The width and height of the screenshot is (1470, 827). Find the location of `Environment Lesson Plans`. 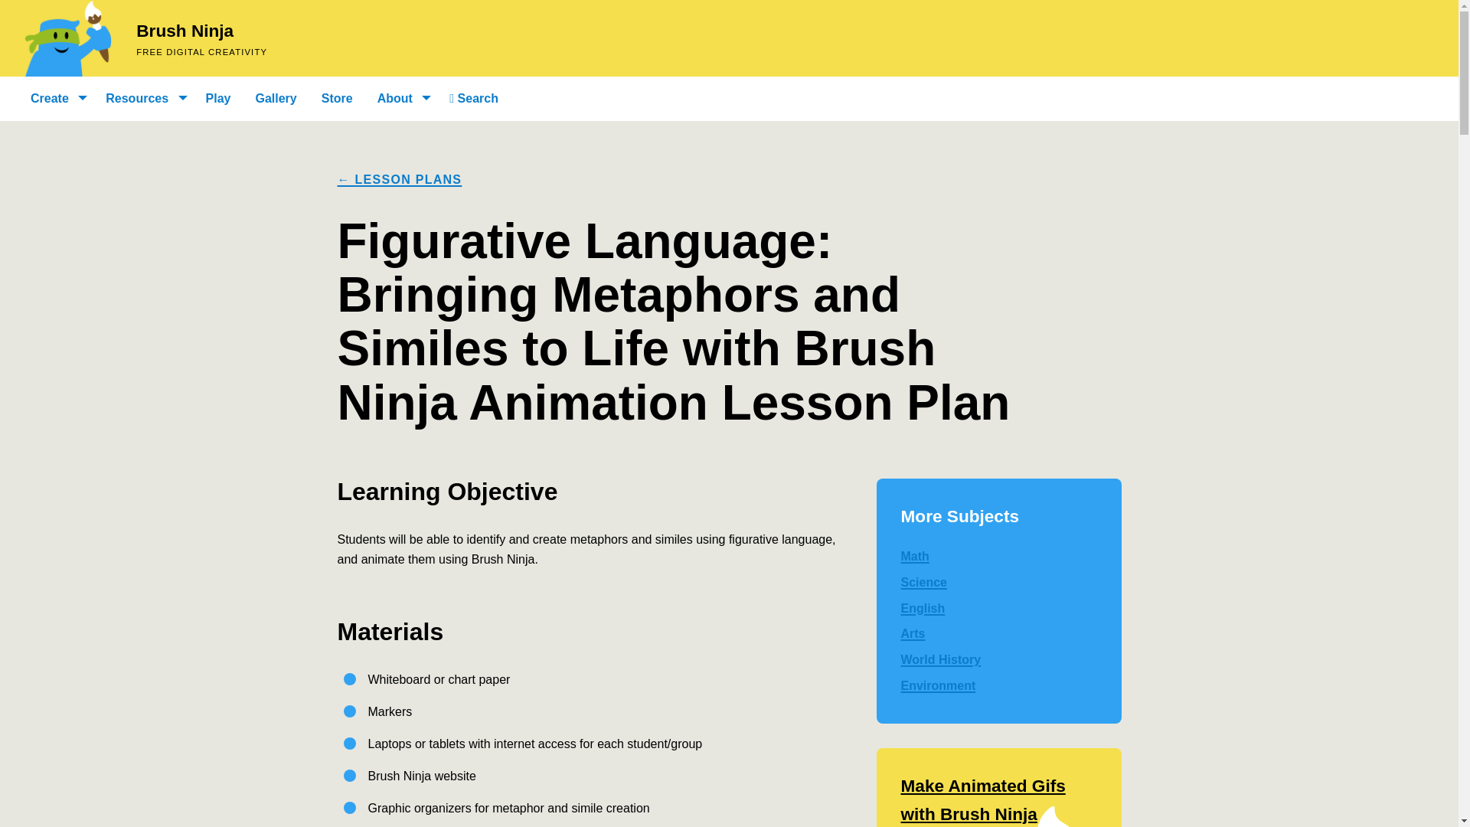

Environment Lesson Plans is located at coordinates (998, 686).